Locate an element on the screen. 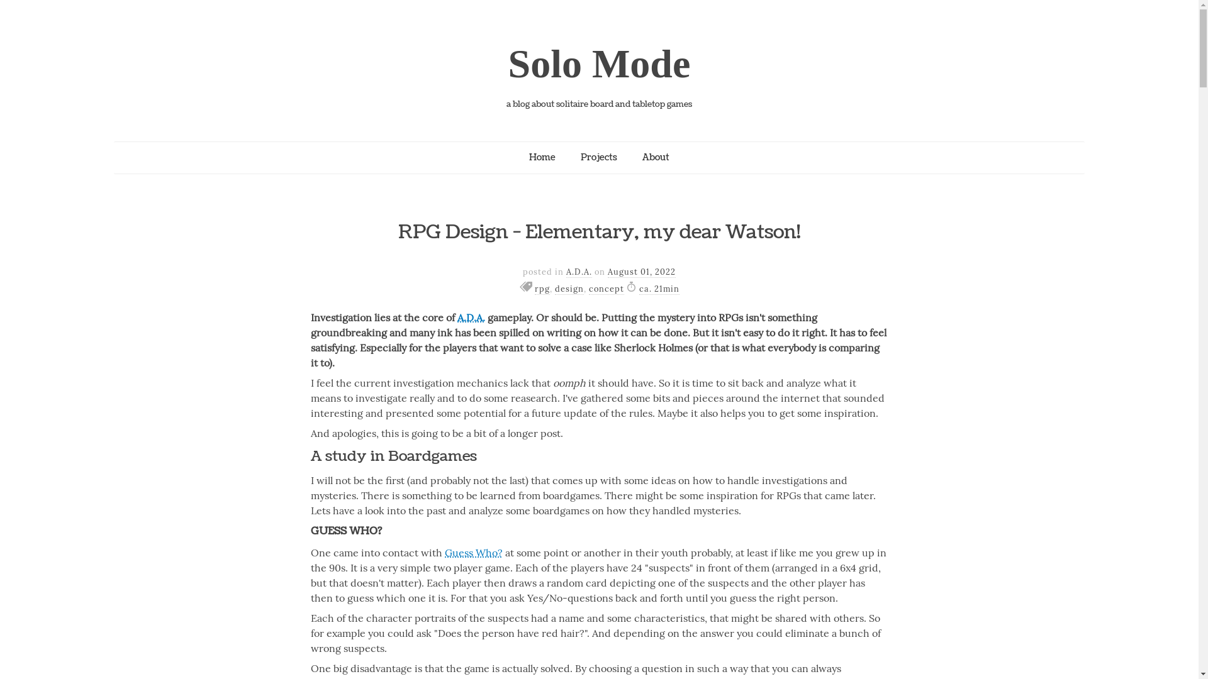  A.D.A. is located at coordinates (471, 317).